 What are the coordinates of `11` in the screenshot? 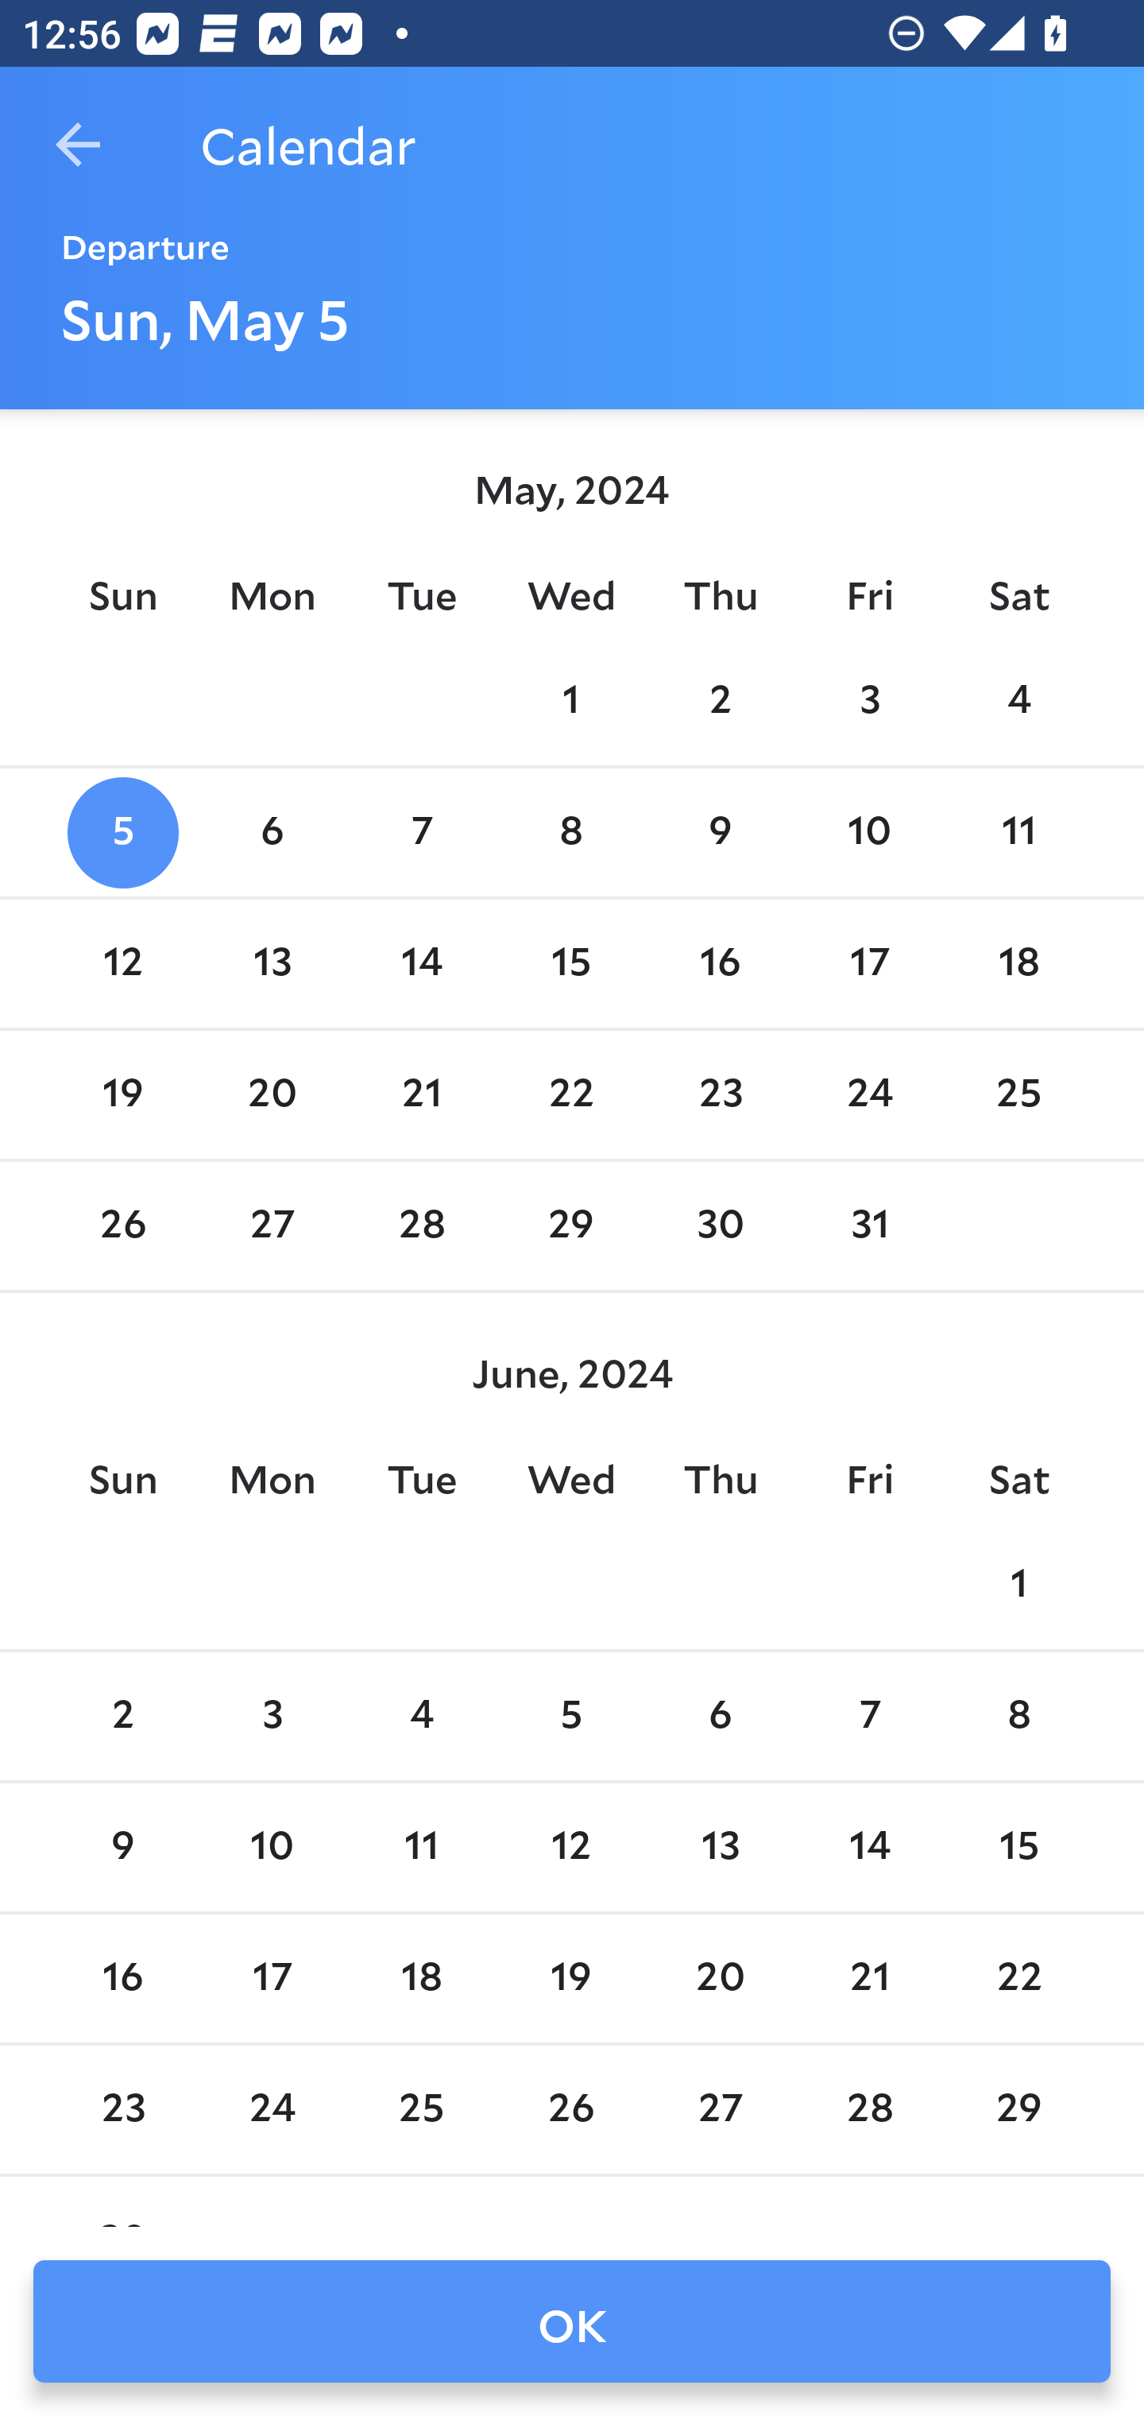 It's located at (421, 1848).